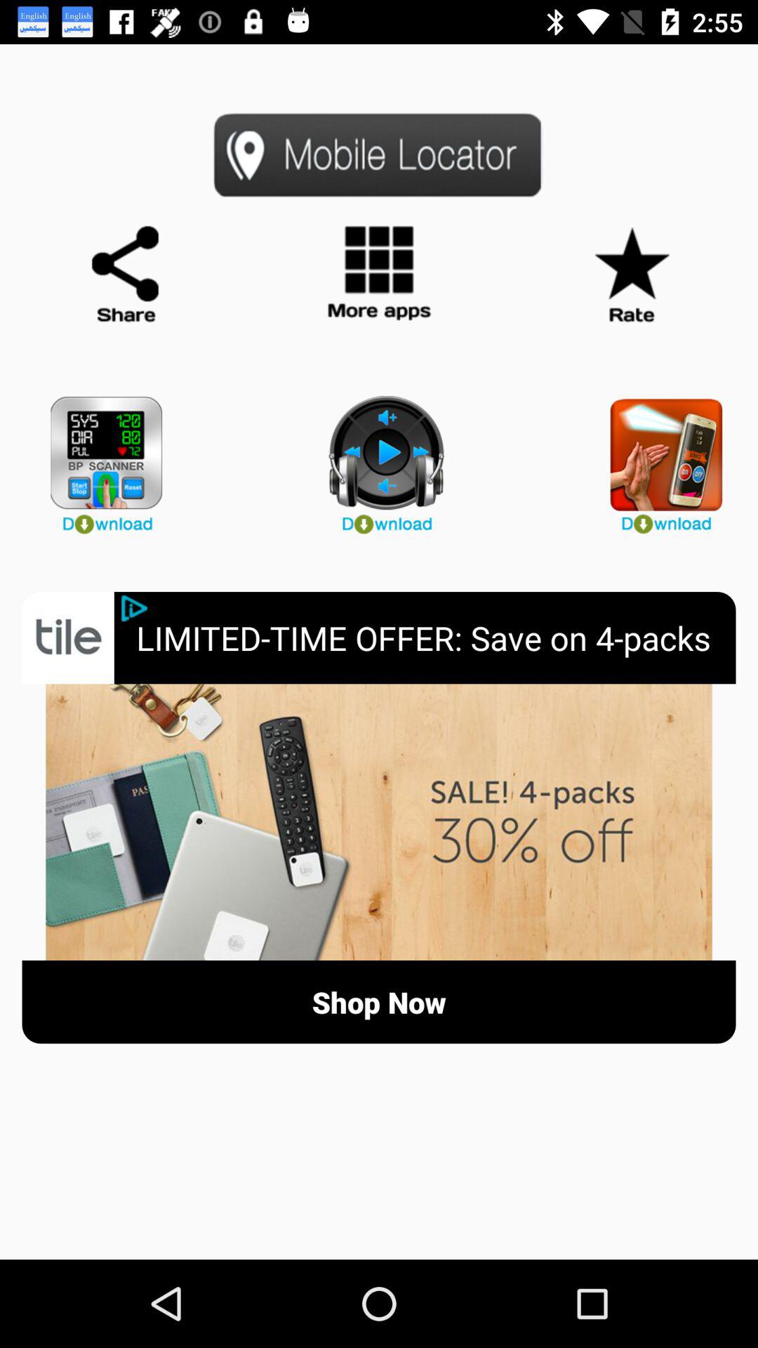 The height and width of the screenshot is (1348, 758). Describe the element at coordinates (379, 154) in the screenshot. I see `activate mobile locator` at that location.